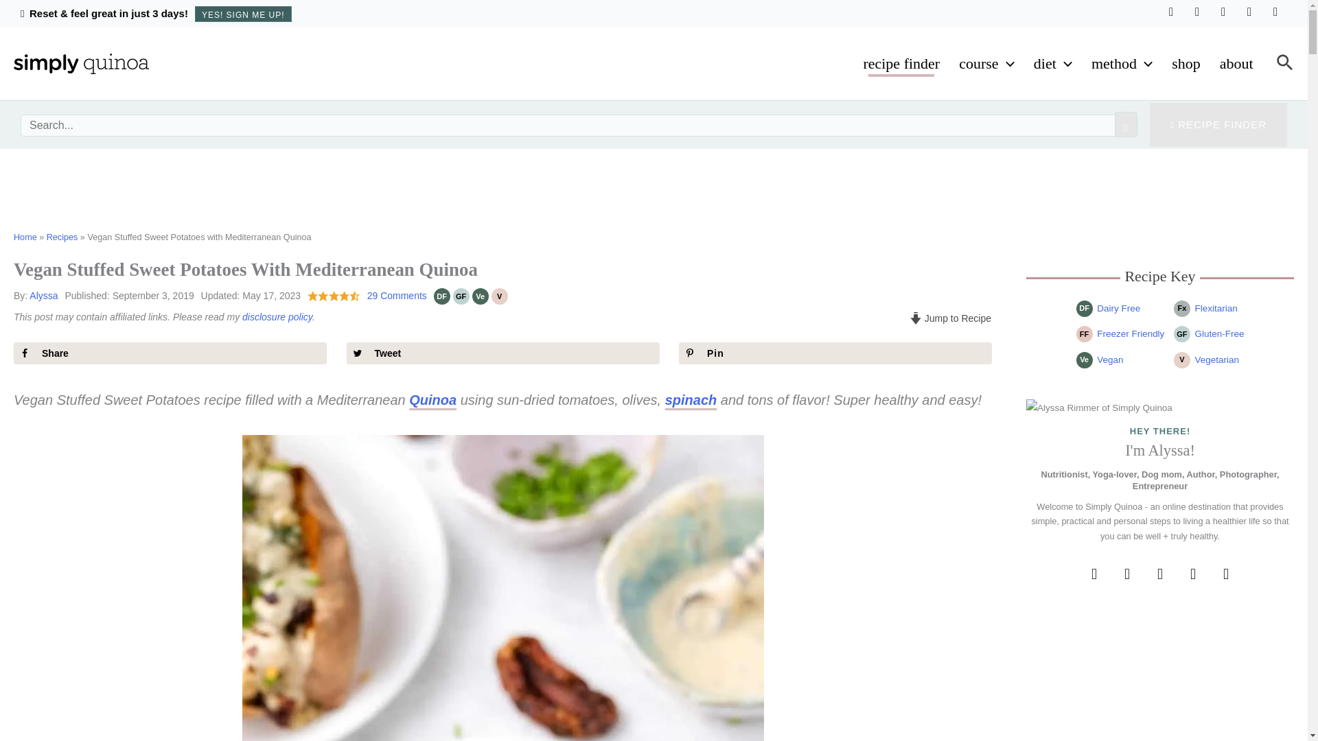 This screenshot has height=741, width=1318. What do you see at coordinates (170, 353) in the screenshot?
I see `Share on Facebook` at bounding box center [170, 353].